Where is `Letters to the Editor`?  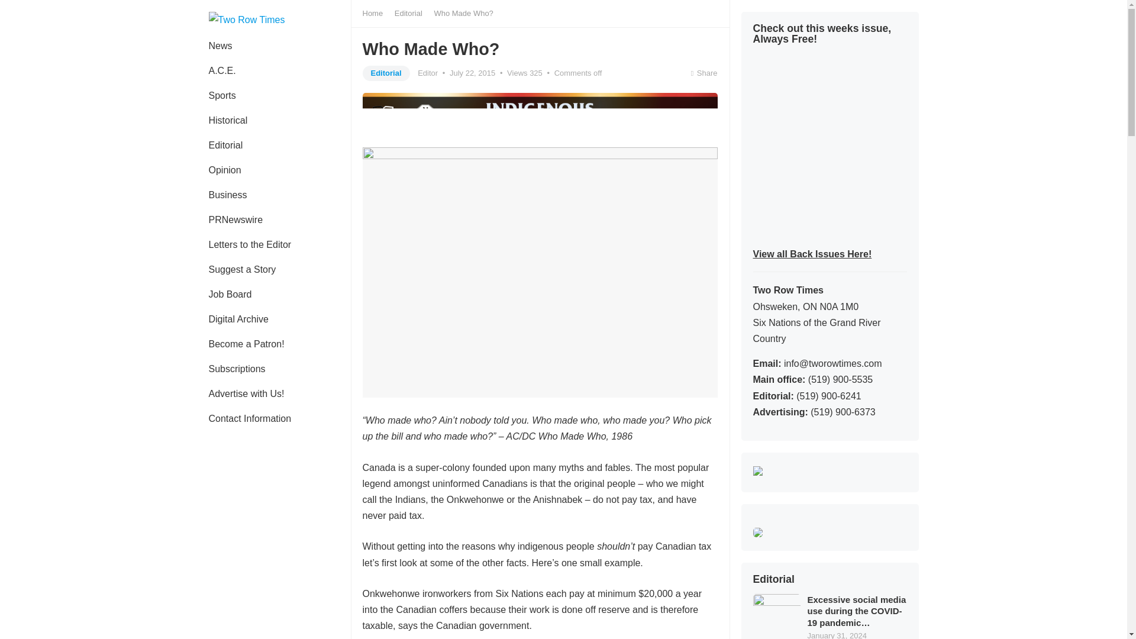 Letters to the Editor is located at coordinates (250, 245).